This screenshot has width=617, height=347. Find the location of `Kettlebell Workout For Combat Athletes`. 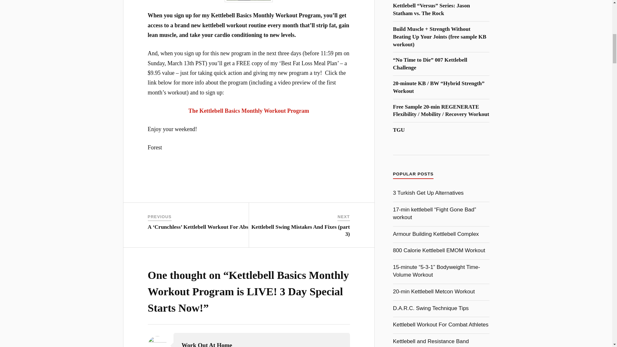

Kettlebell Workout For Combat Athletes is located at coordinates (441, 325).